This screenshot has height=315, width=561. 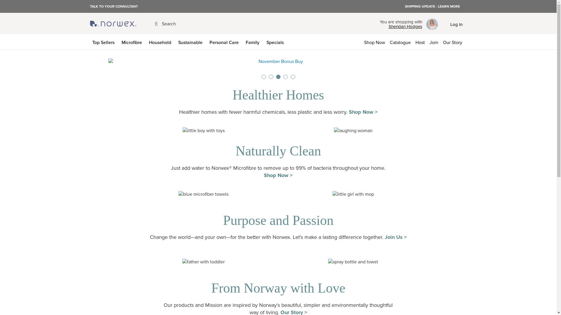 What do you see at coordinates (401, 27) in the screenshot?
I see `Sheridan Hodges` at bounding box center [401, 27].